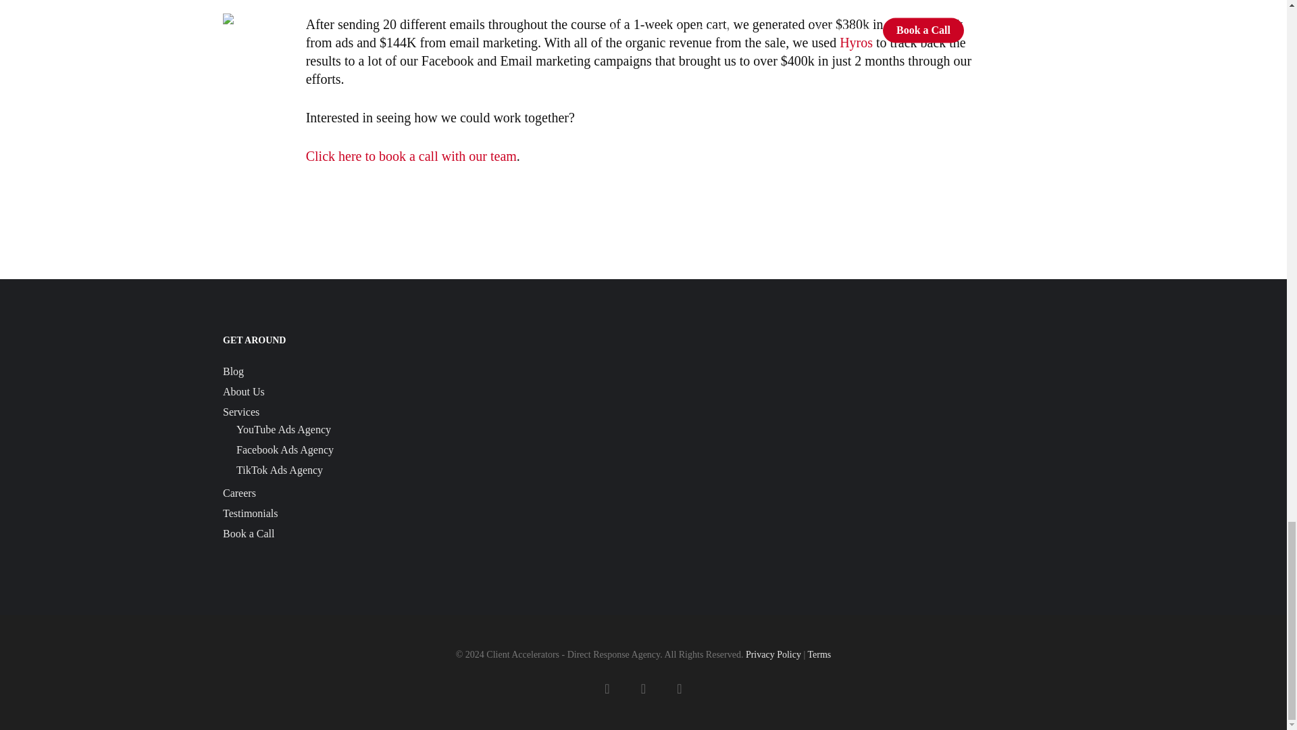 The image size is (1297, 730). What do you see at coordinates (429, 412) in the screenshot?
I see `Services` at bounding box center [429, 412].